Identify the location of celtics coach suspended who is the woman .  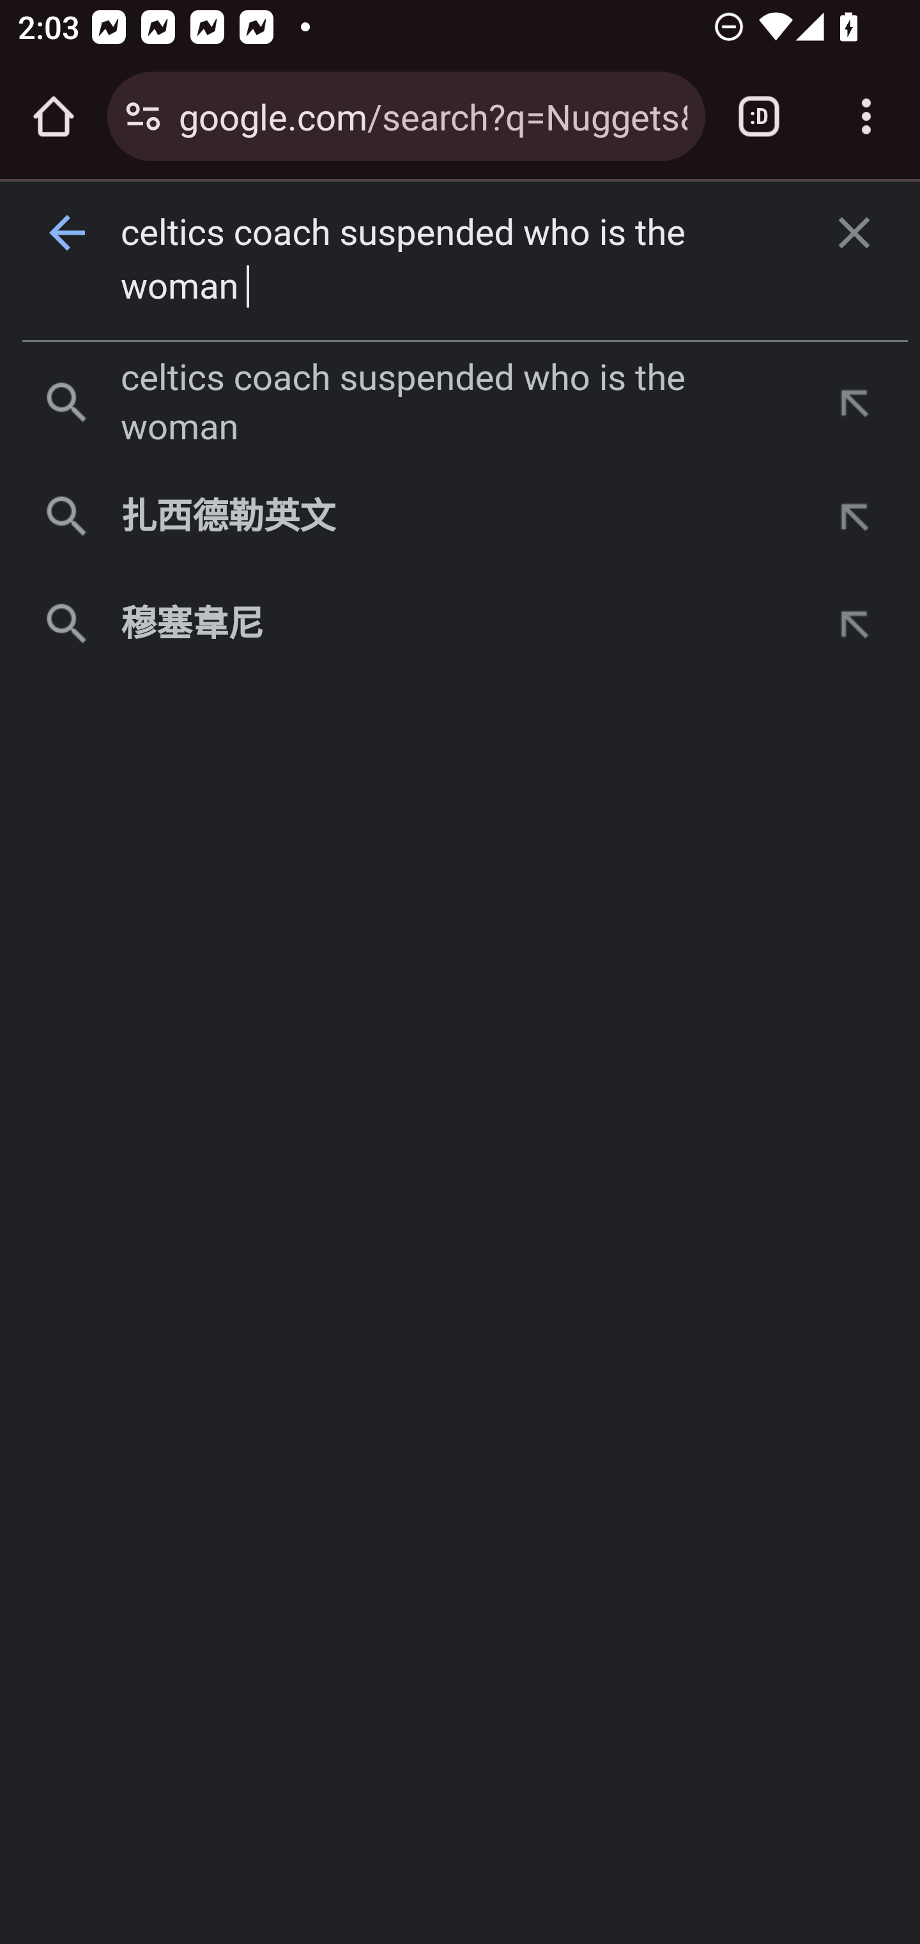
(461, 260).